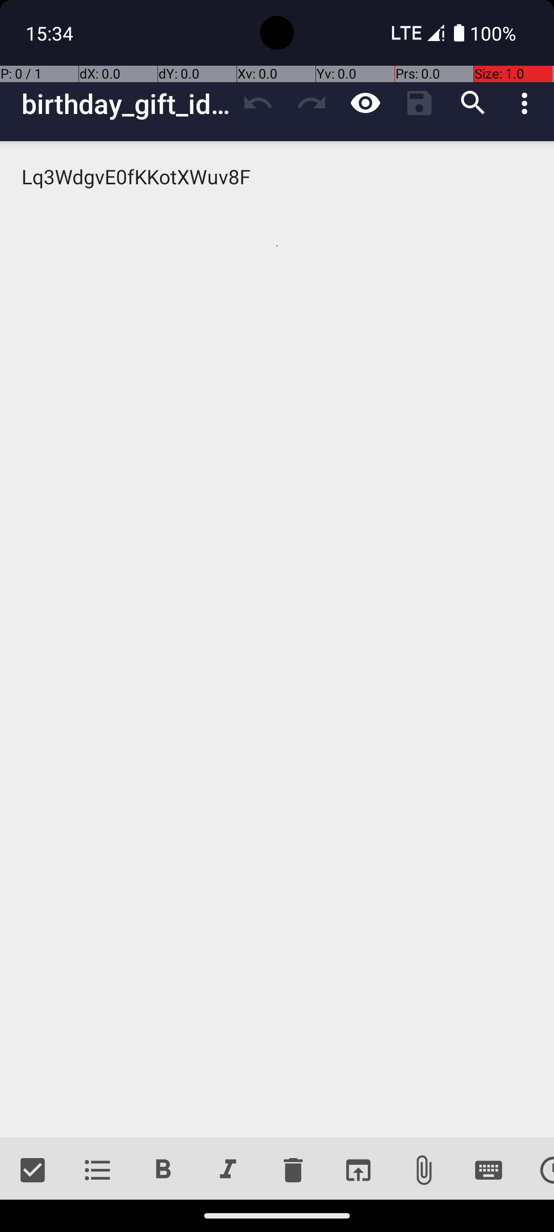  Describe the element at coordinates (277, 640) in the screenshot. I see `Lq3WdgvE0fKKotXWuv8F
` at that location.